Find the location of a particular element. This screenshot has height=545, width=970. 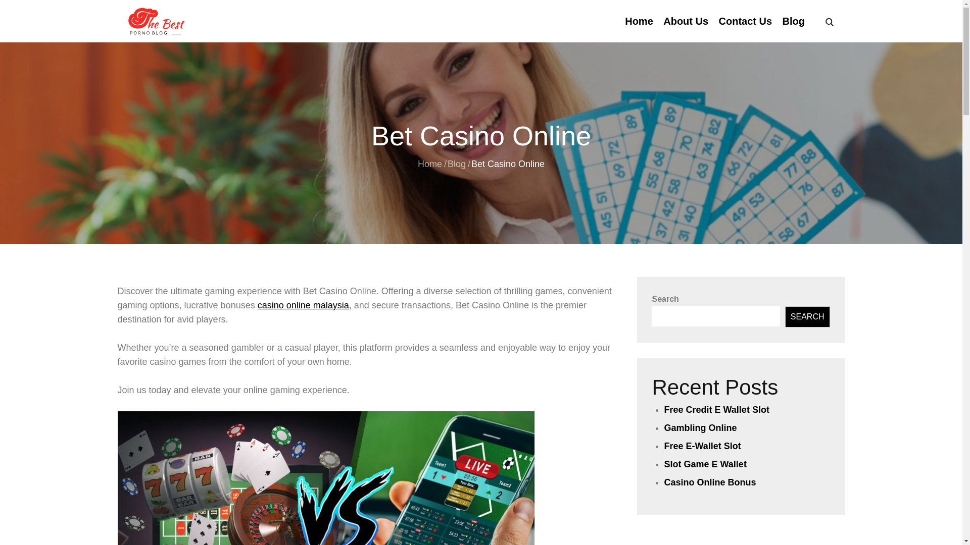

casino online malaysia is located at coordinates (303, 305).